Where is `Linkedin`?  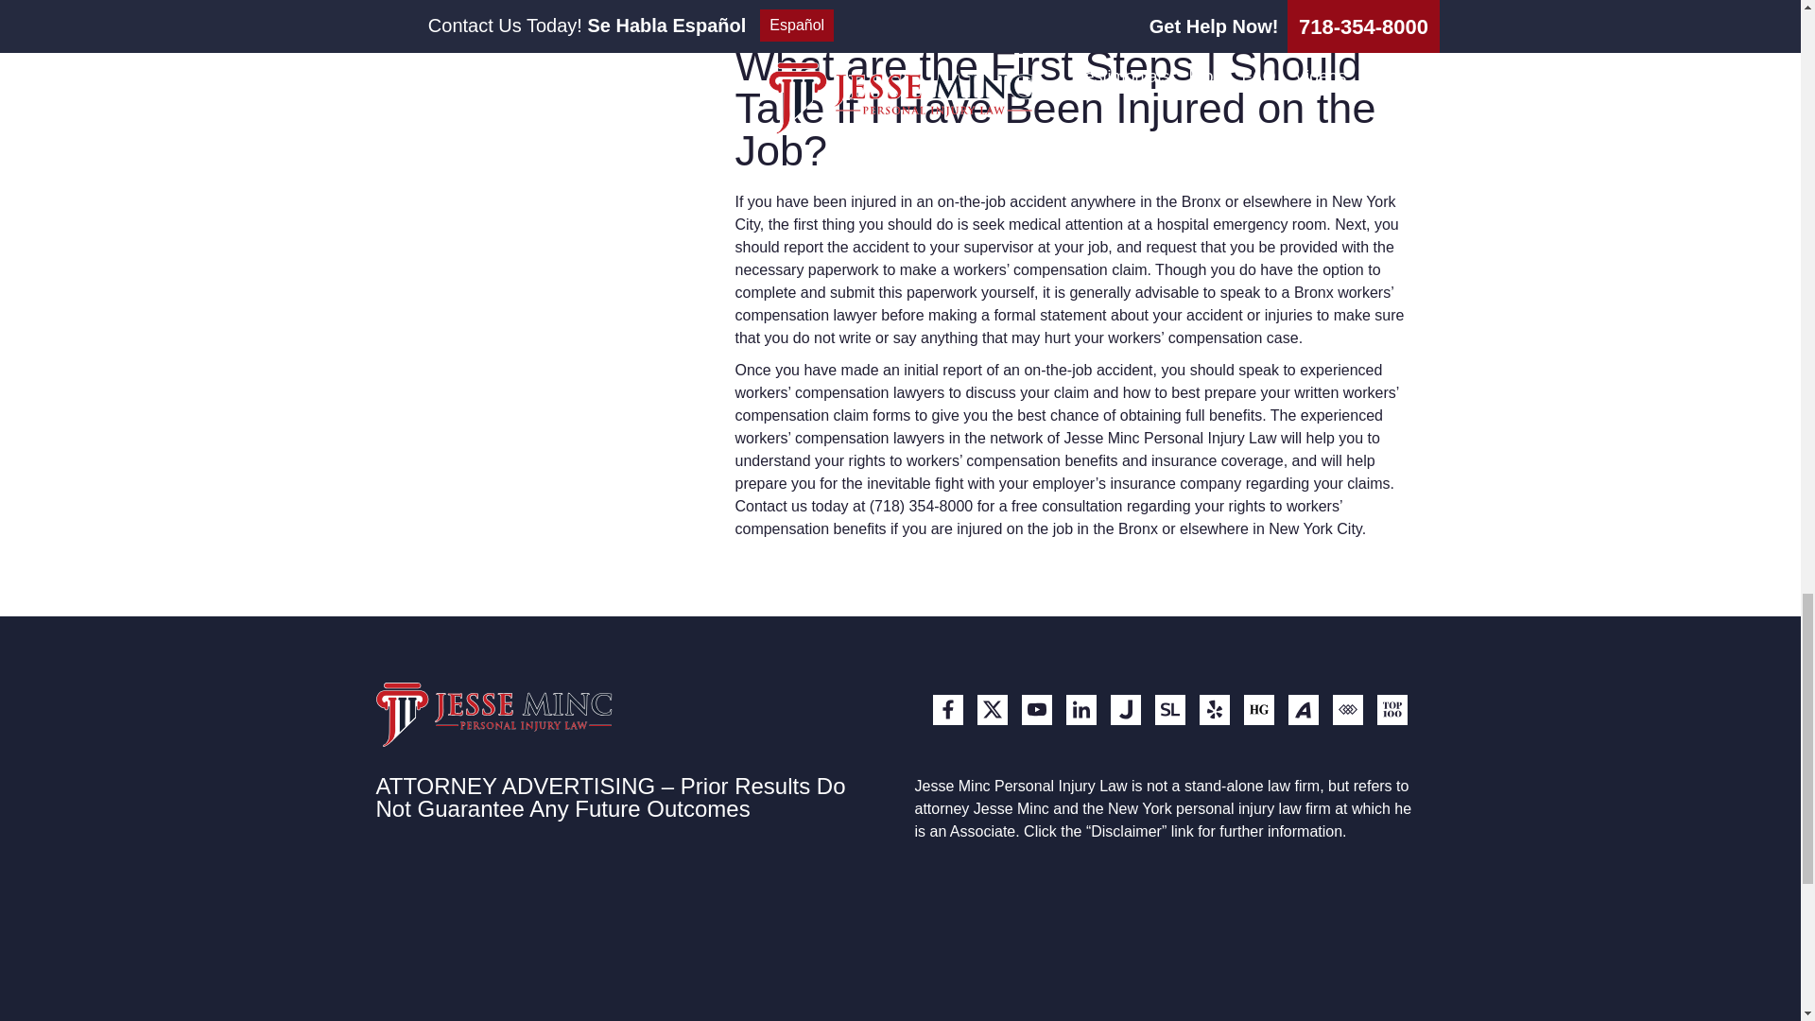
Linkedin is located at coordinates (1081, 709).